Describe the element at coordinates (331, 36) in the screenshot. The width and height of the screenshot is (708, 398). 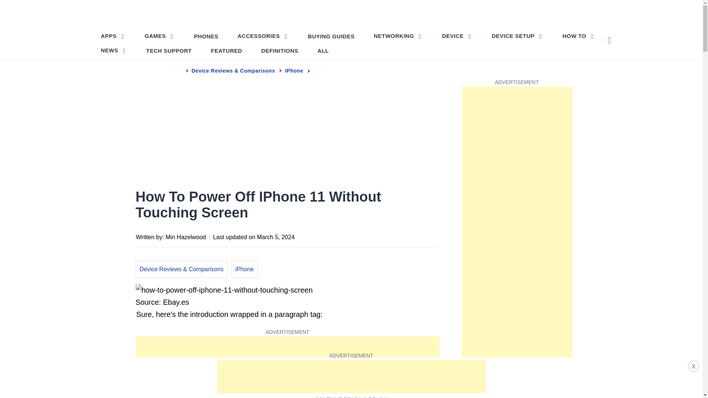
I see `BUYING GUIDES` at that location.